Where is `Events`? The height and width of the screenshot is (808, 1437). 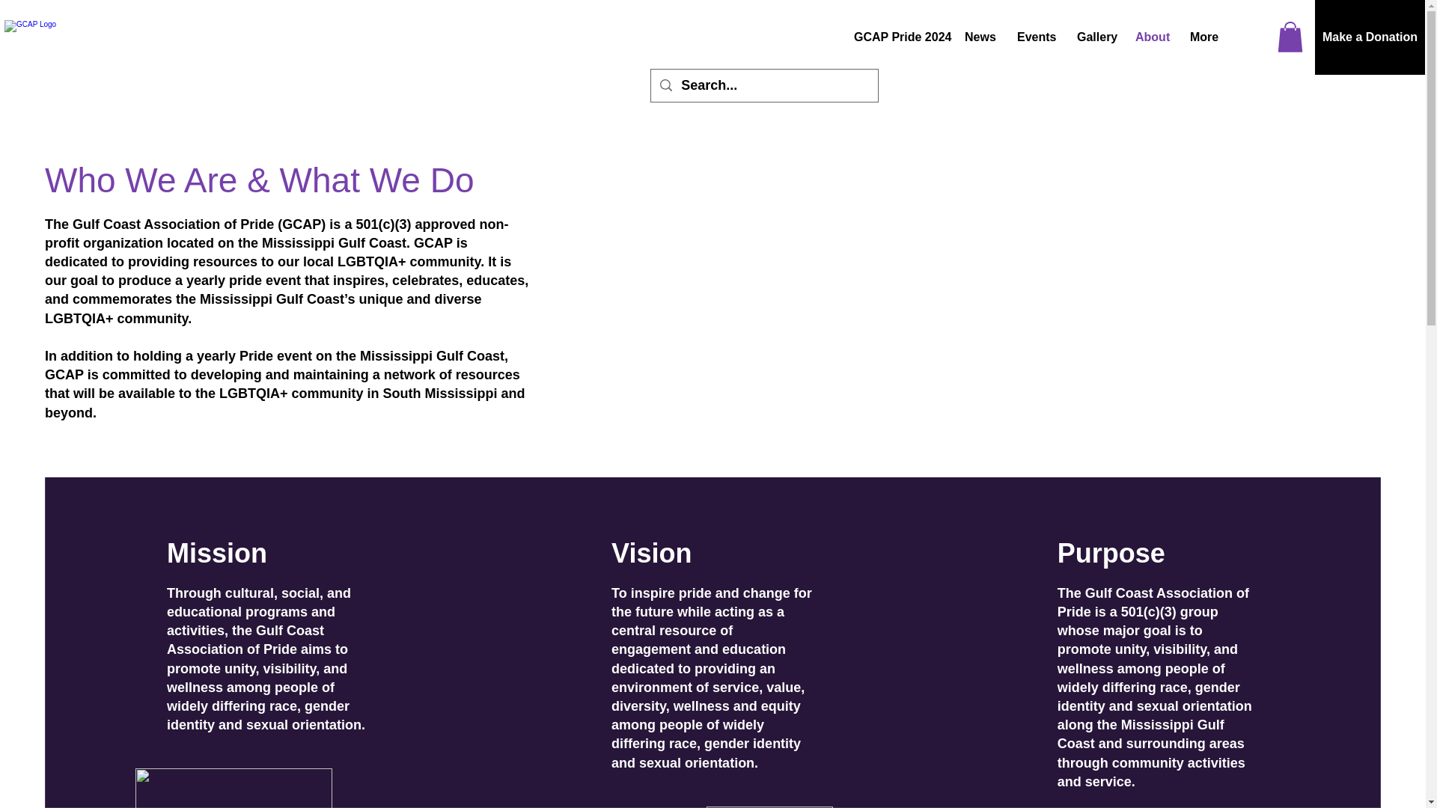
Events is located at coordinates (1036, 37).